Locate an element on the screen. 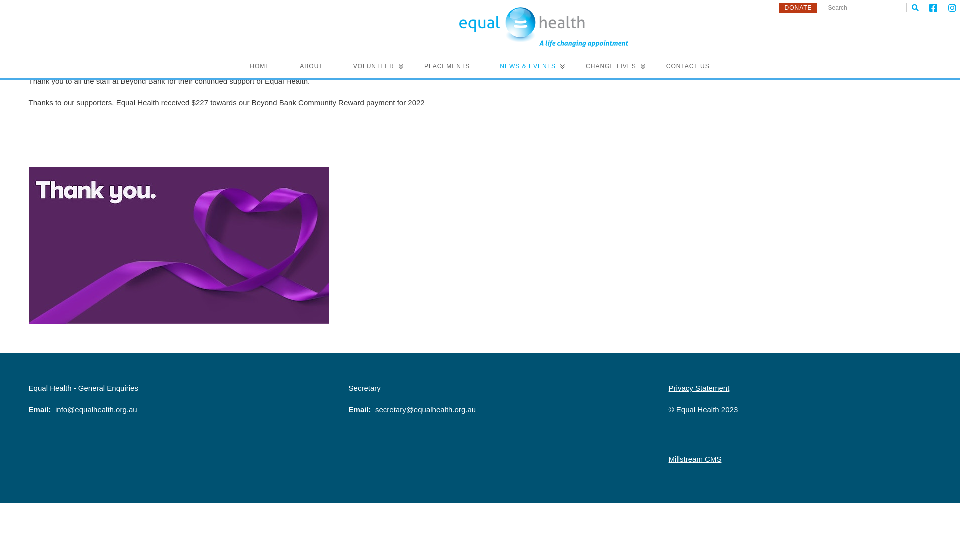 The height and width of the screenshot is (540, 960). ABOUT is located at coordinates (311, 67).